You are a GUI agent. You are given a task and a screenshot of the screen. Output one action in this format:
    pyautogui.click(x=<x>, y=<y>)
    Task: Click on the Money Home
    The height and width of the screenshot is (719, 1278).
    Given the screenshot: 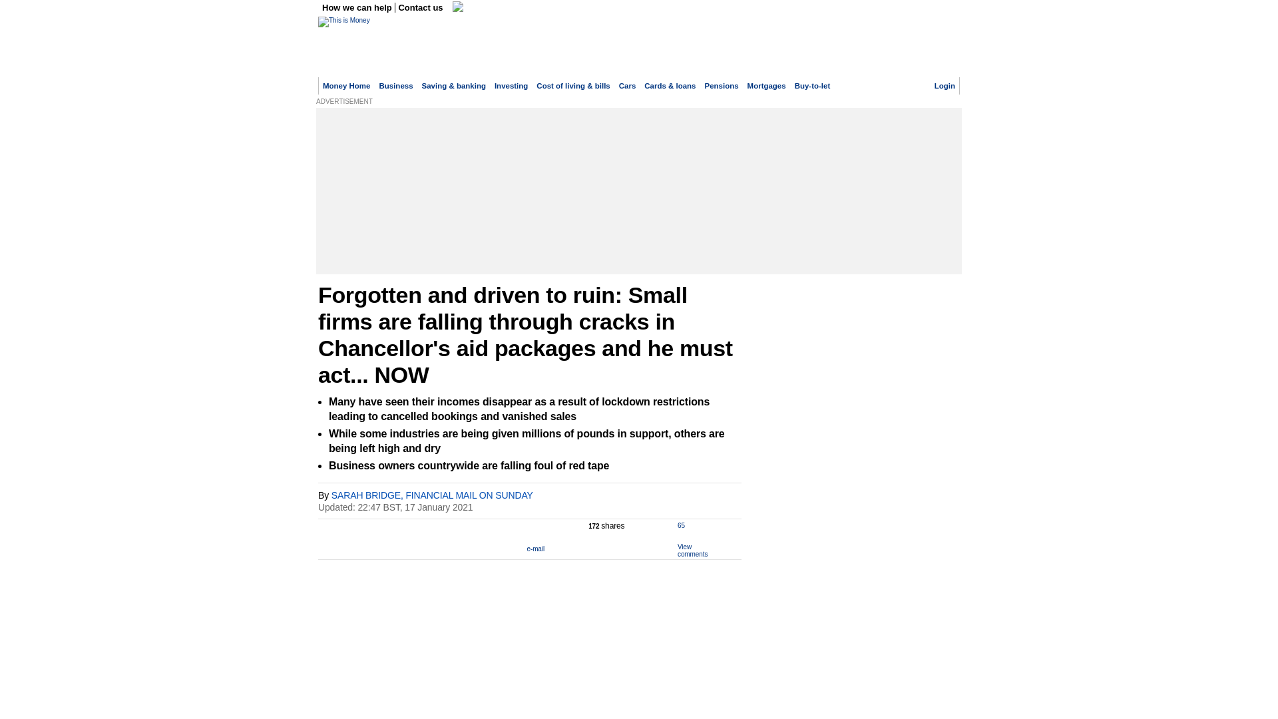 What is the action you would take?
    pyautogui.click(x=346, y=86)
    